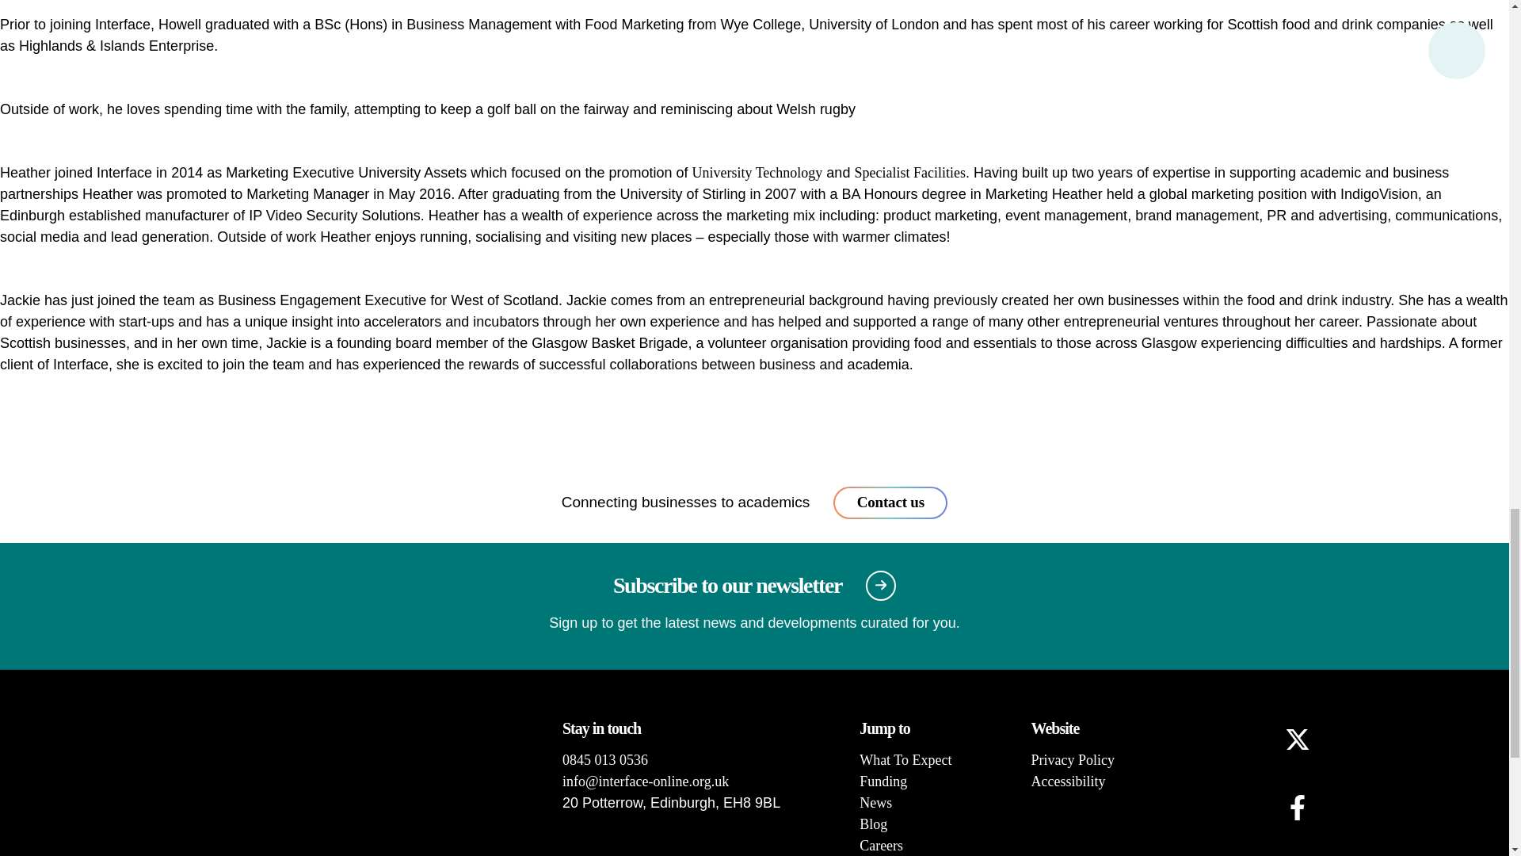 The width and height of the screenshot is (1521, 856). What do you see at coordinates (1298, 807) in the screenshot?
I see `facebook-f` at bounding box center [1298, 807].